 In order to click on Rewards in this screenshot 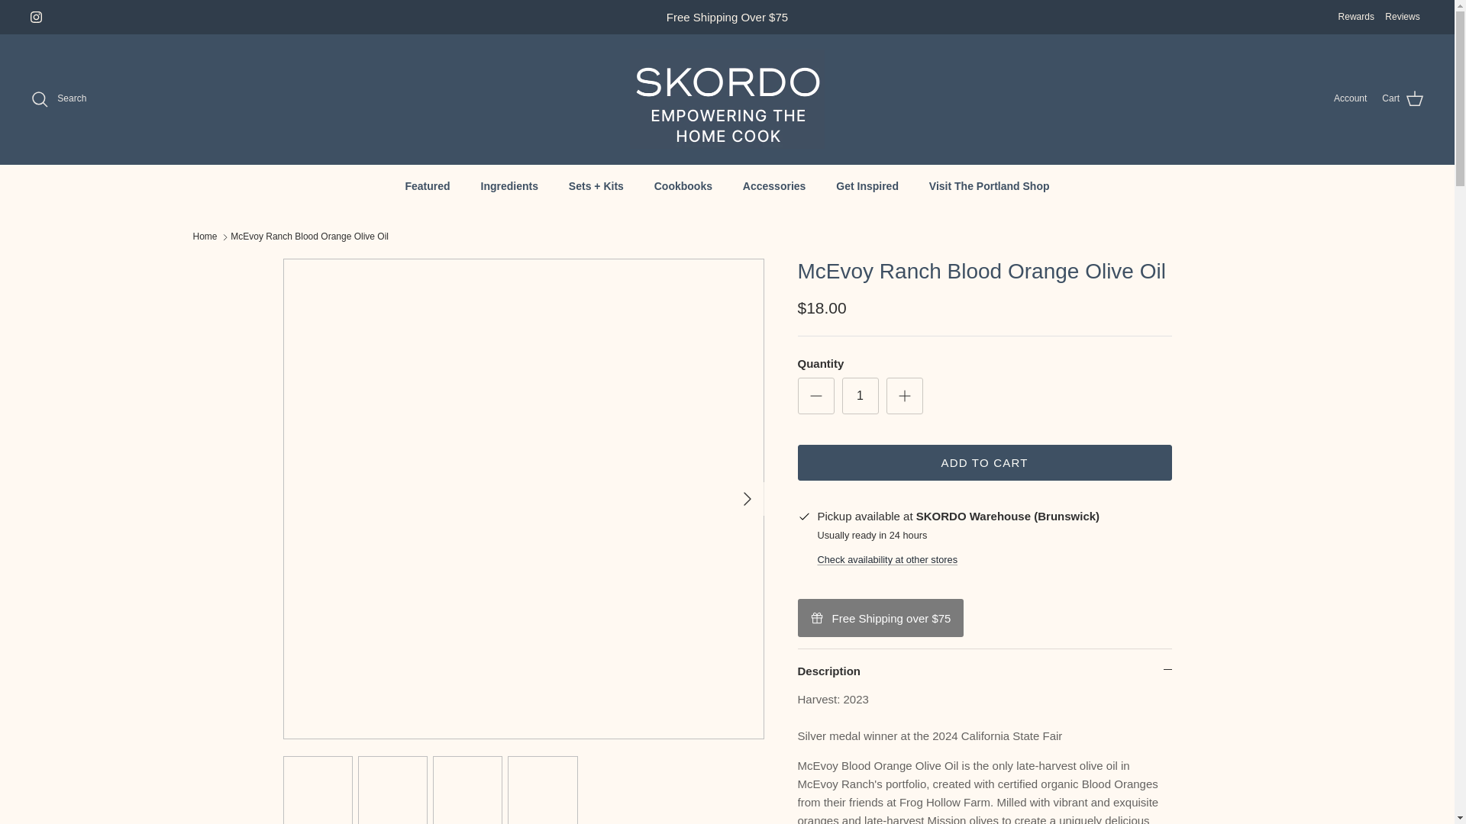, I will do `click(1356, 17)`.